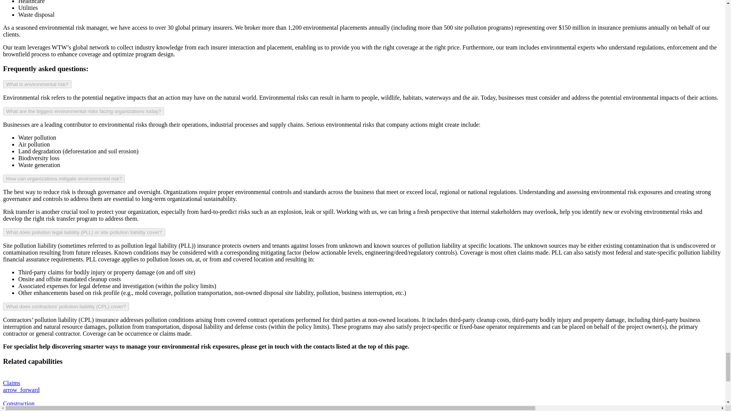 The height and width of the screenshot is (411, 731). What do you see at coordinates (362, 402) in the screenshot?
I see `Construction` at bounding box center [362, 402].